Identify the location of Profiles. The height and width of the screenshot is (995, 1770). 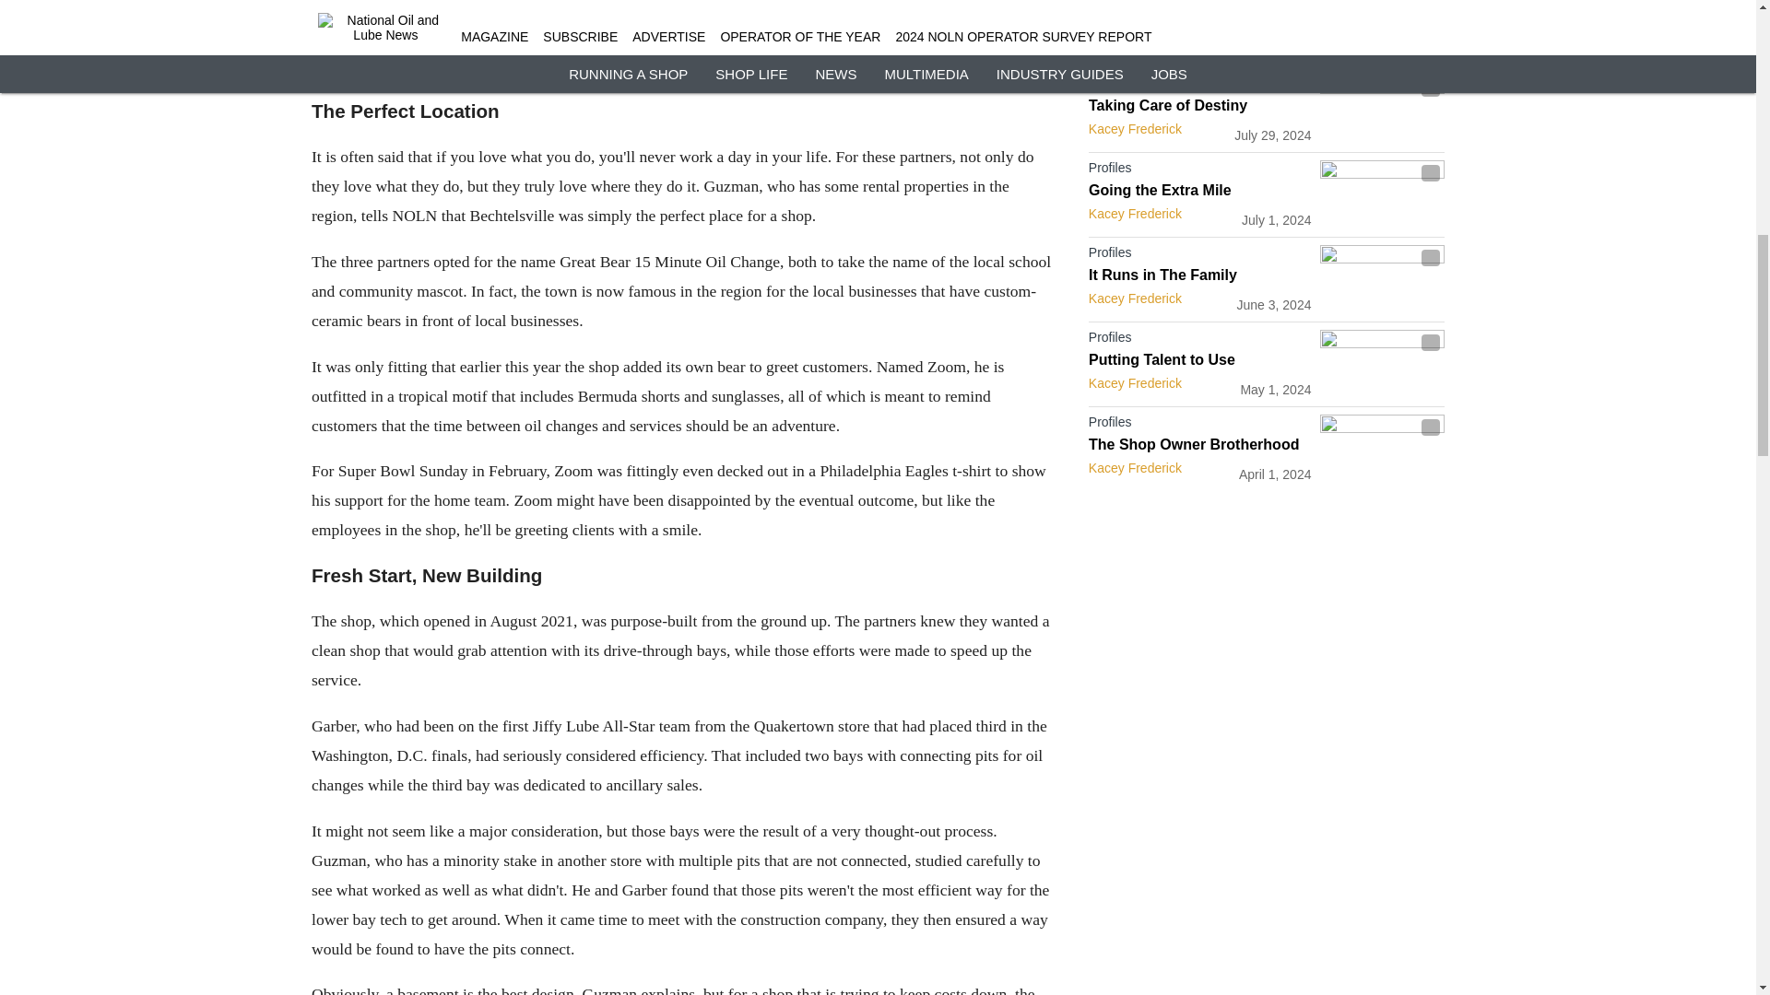
(1199, 341).